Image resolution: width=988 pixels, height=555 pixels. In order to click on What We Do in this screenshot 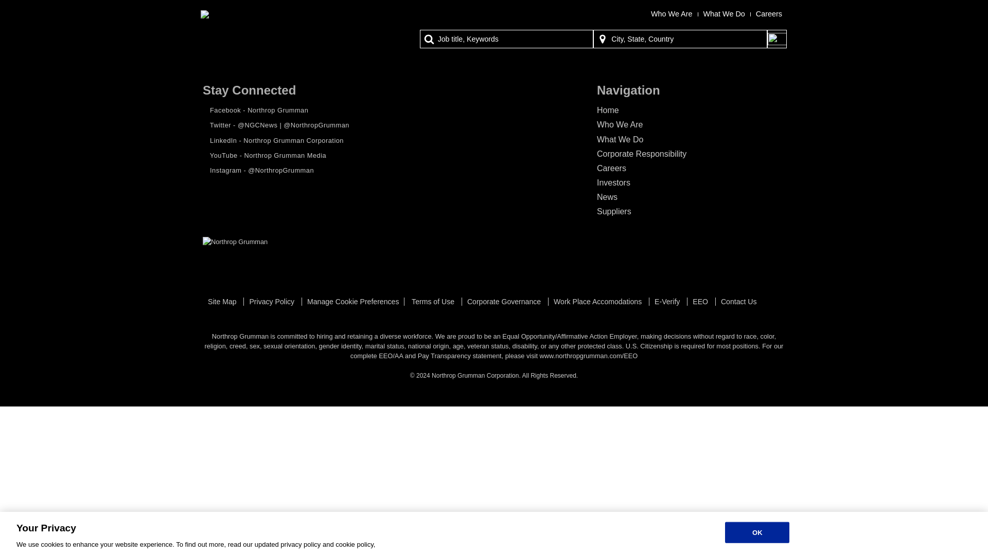, I will do `click(724, 13)`.